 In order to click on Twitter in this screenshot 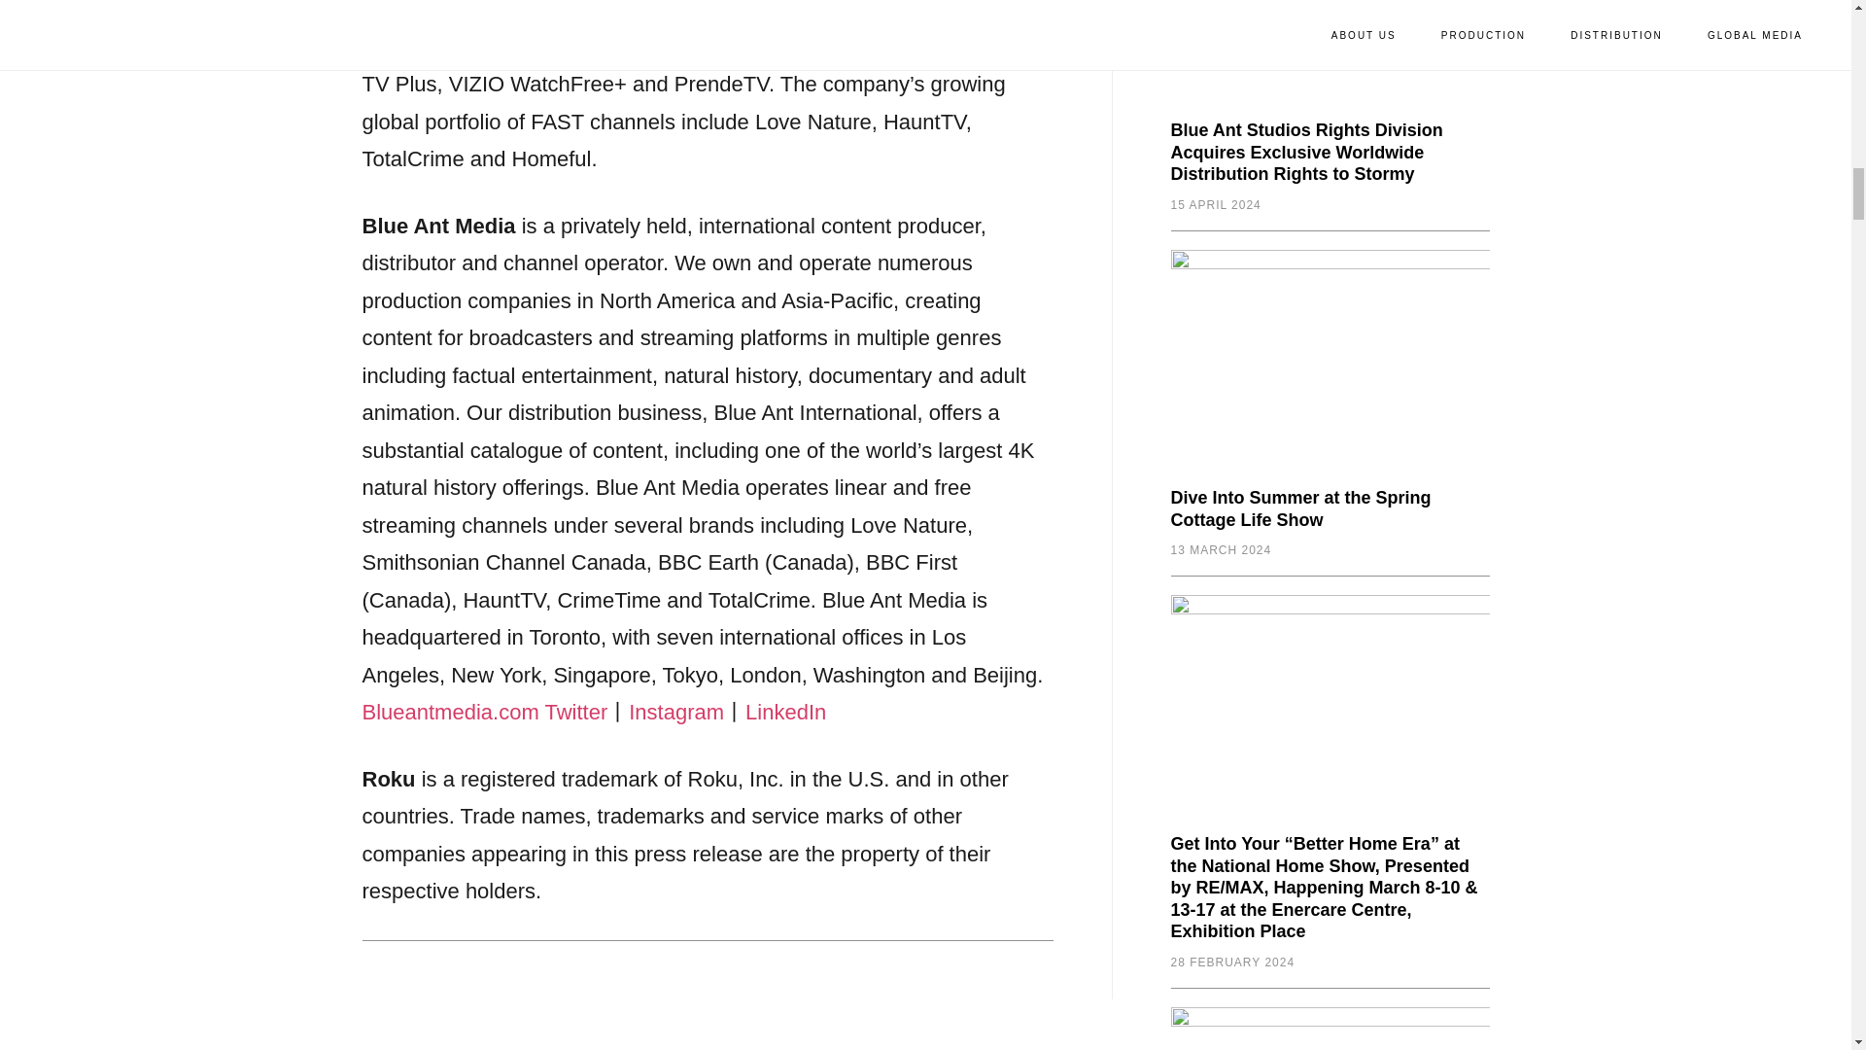, I will do `click(575, 712)`.